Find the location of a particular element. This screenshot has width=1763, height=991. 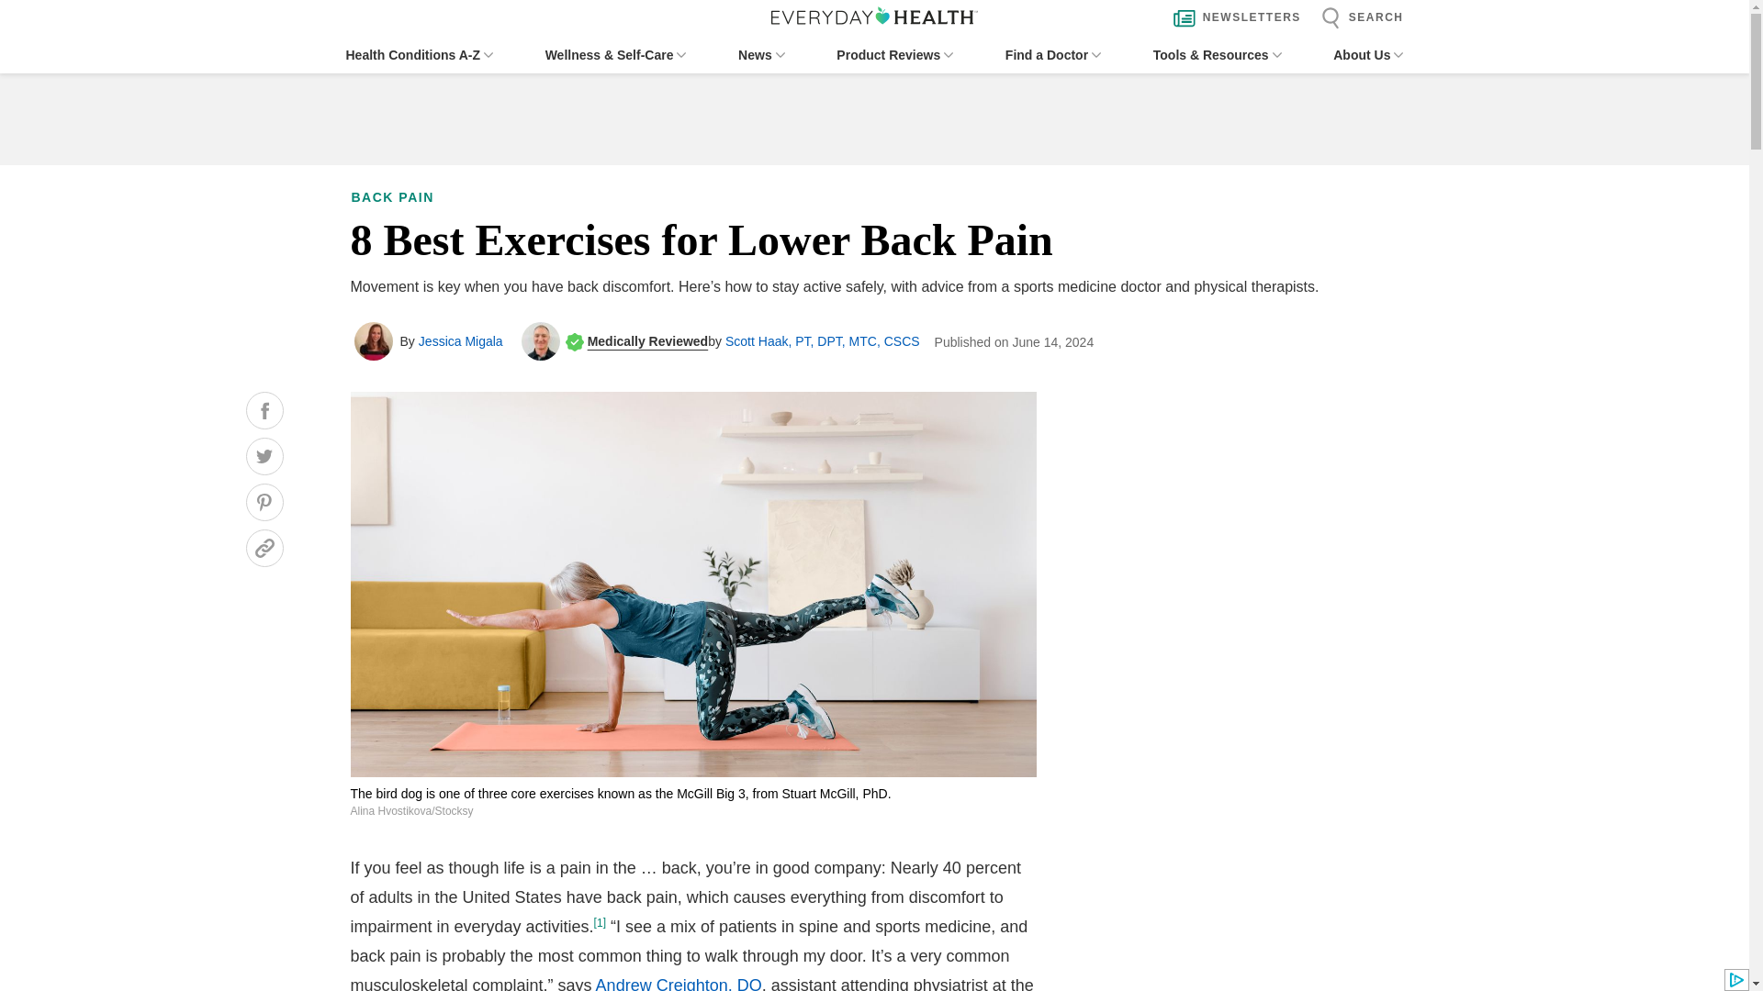

Find a Doctor is located at coordinates (1052, 55).